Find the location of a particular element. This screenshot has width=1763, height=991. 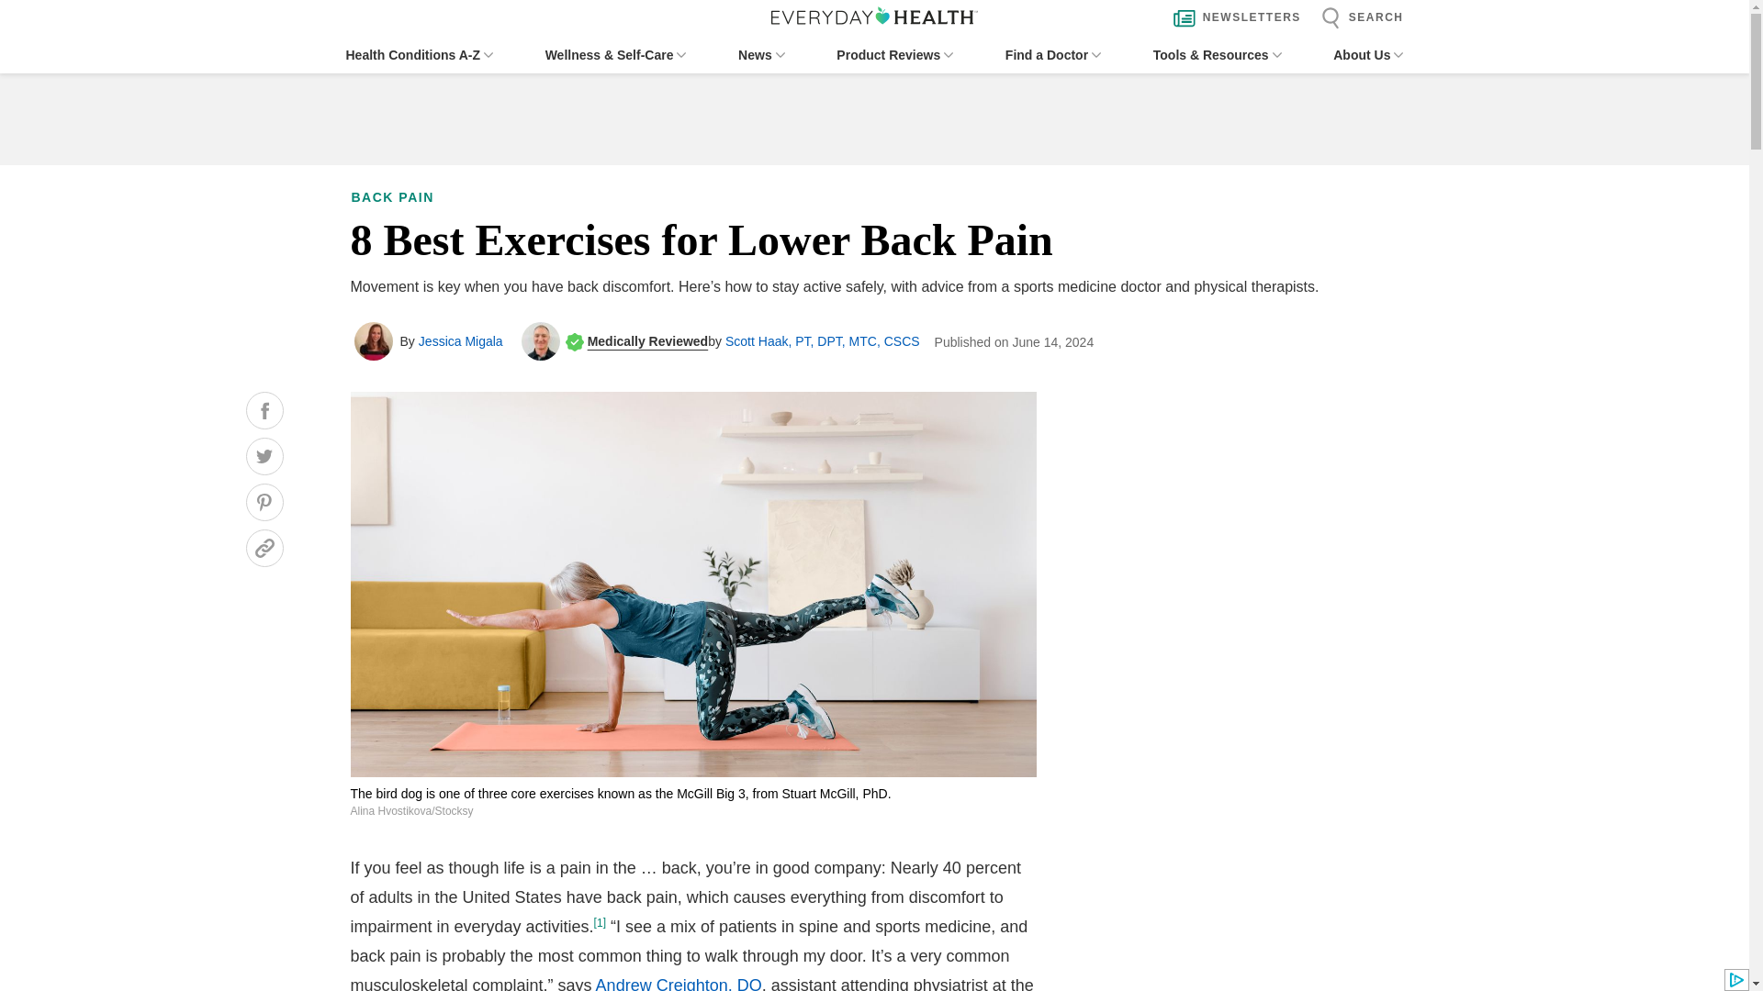

Find a Doctor is located at coordinates (1052, 55).